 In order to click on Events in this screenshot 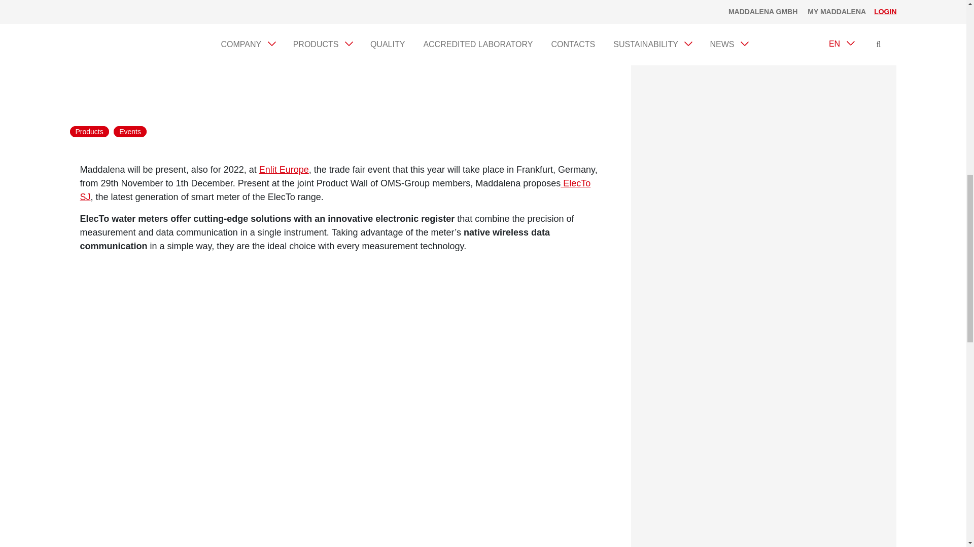, I will do `click(130, 132)`.